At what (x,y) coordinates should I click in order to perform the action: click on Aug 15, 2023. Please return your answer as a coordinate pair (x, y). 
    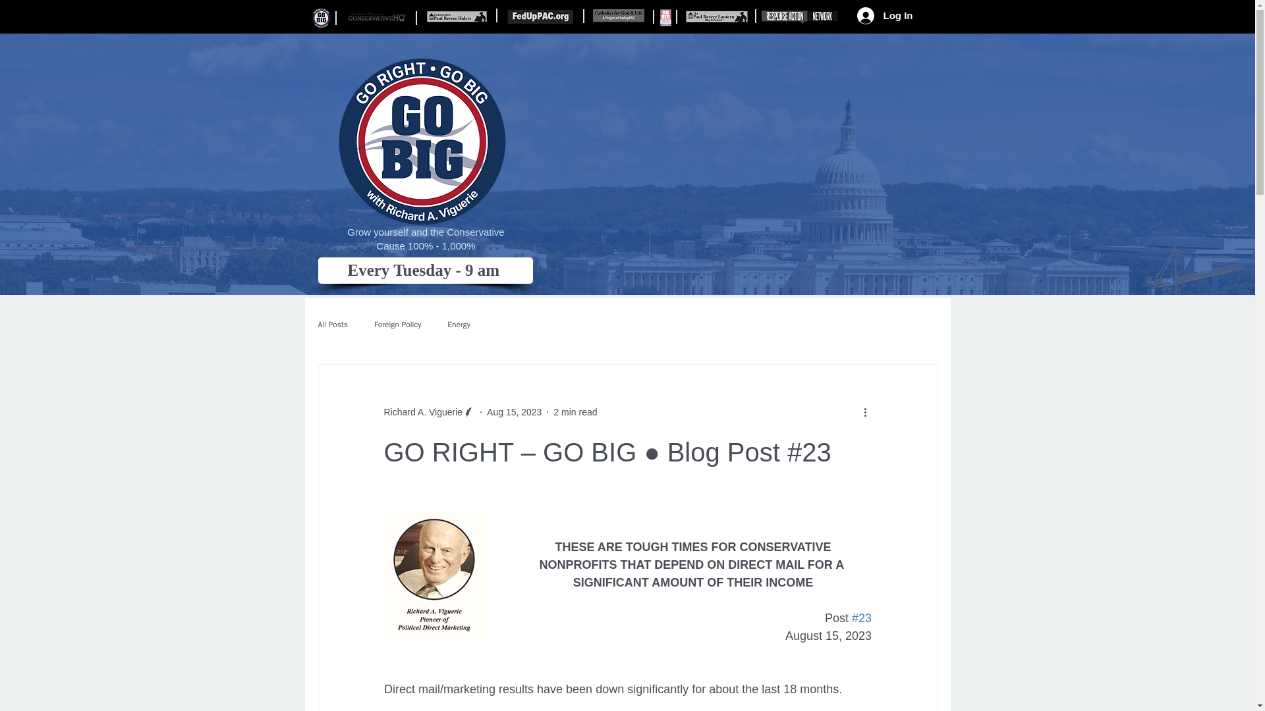
    Looking at the image, I should click on (514, 411).